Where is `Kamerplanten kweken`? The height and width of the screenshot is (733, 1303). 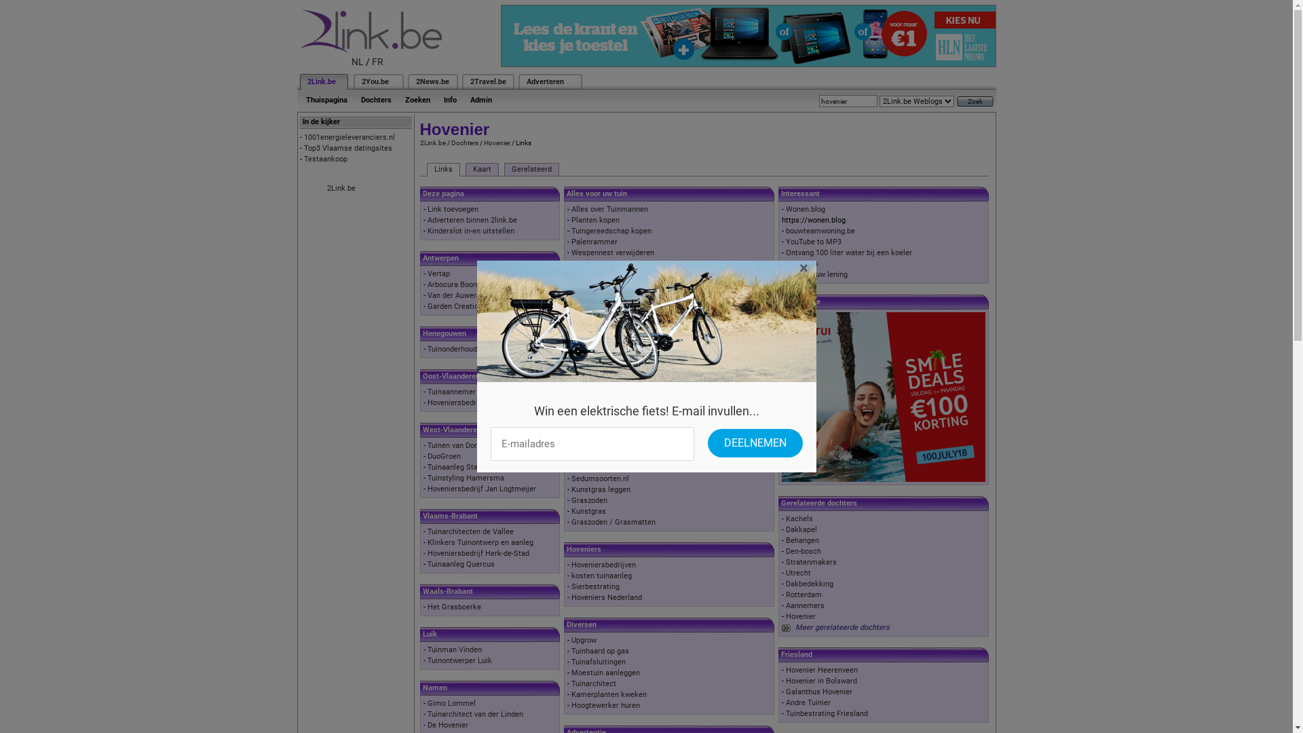 Kamerplanten kweken is located at coordinates (609, 695).